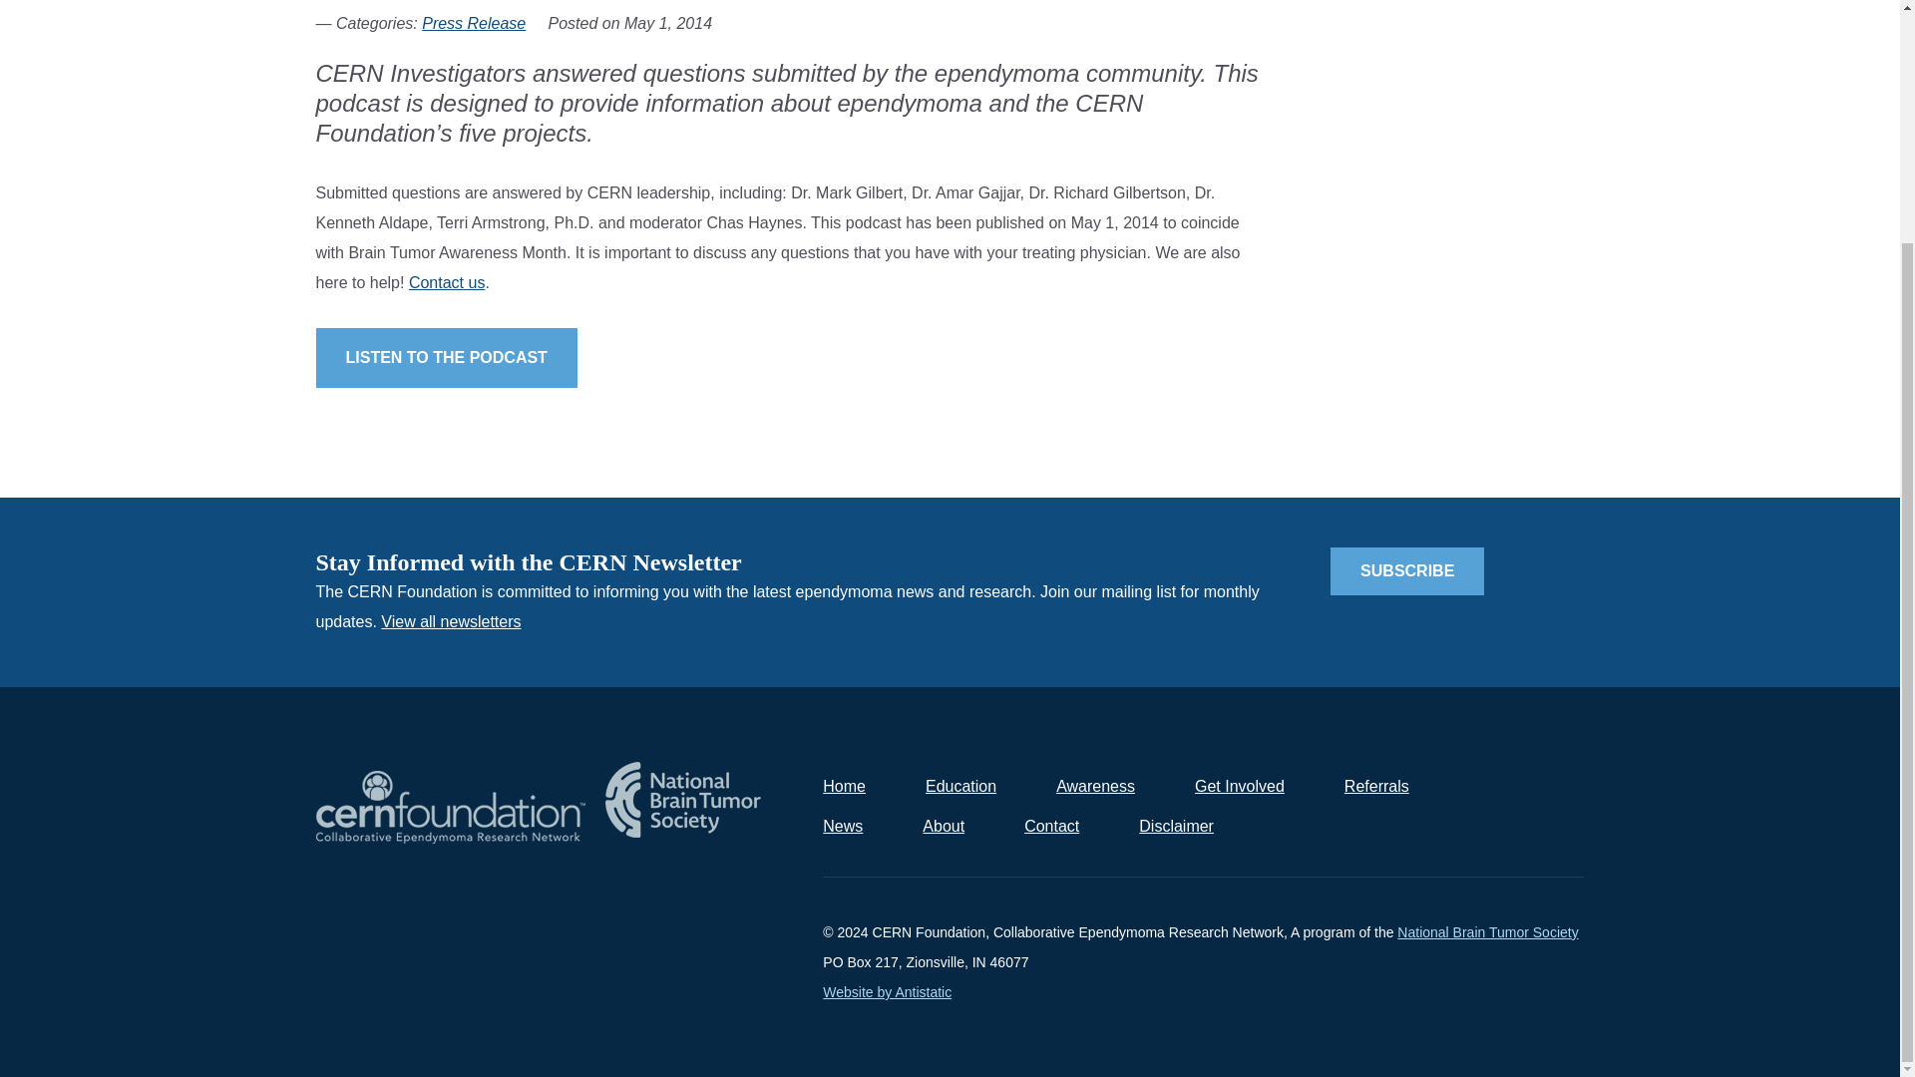  What do you see at coordinates (445, 357) in the screenshot?
I see `LISTEN TO THE PODCAST` at bounding box center [445, 357].